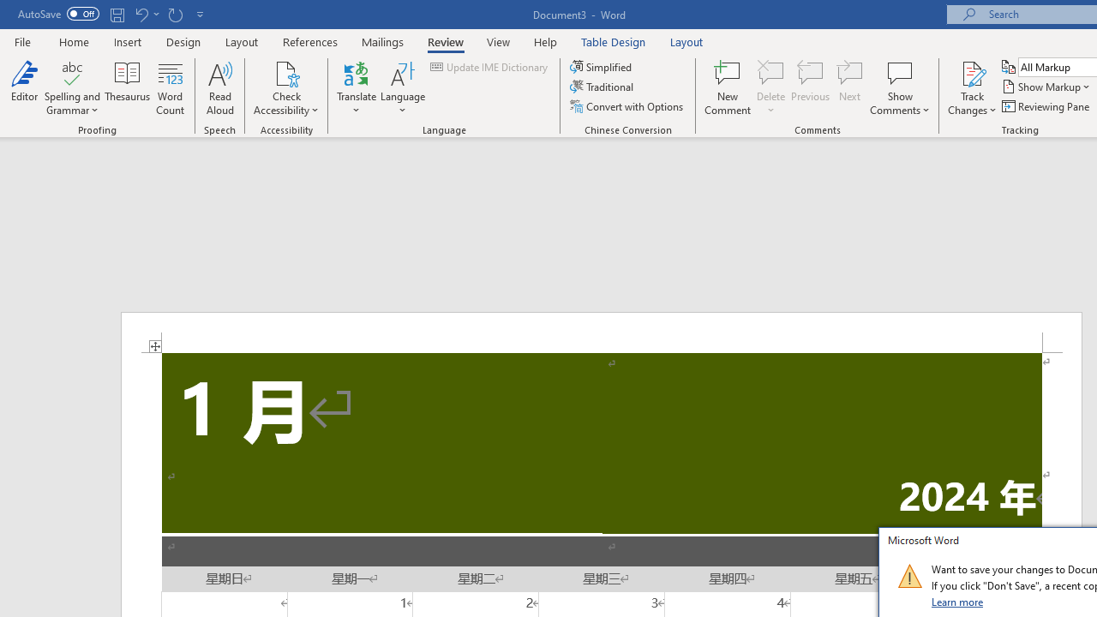 The height and width of the screenshot is (617, 1097). Describe the element at coordinates (602, 67) in the screenshot. I see `Simplified` at that location.